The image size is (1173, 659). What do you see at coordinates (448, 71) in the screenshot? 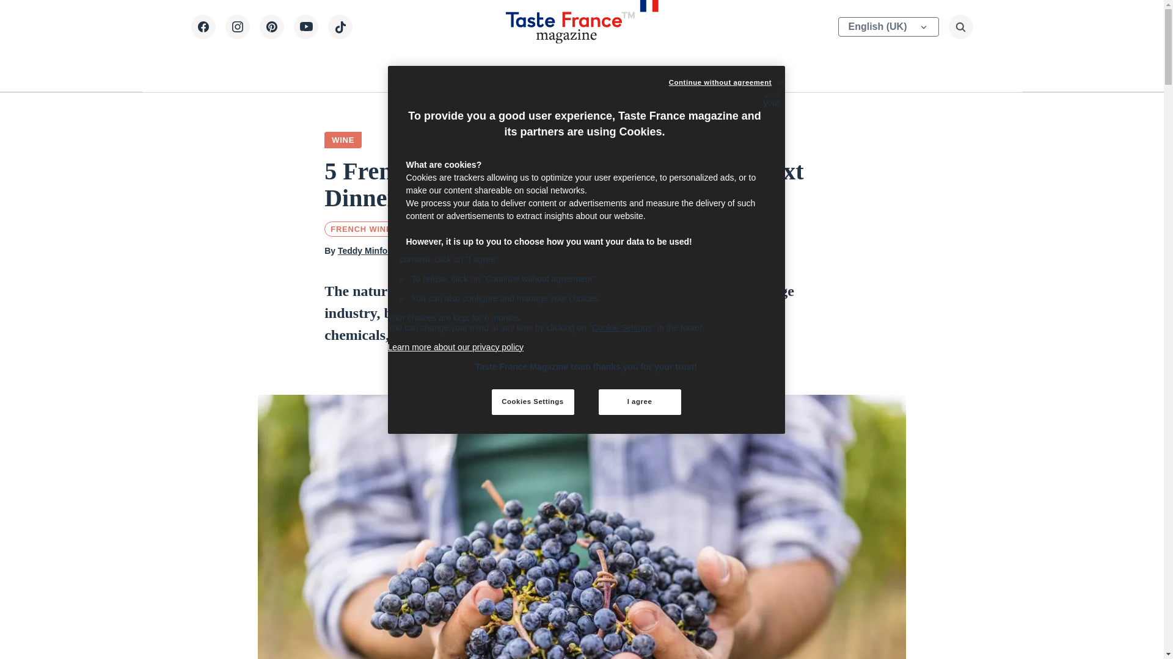
I see `Magazine` at bounding box center [448, 71].